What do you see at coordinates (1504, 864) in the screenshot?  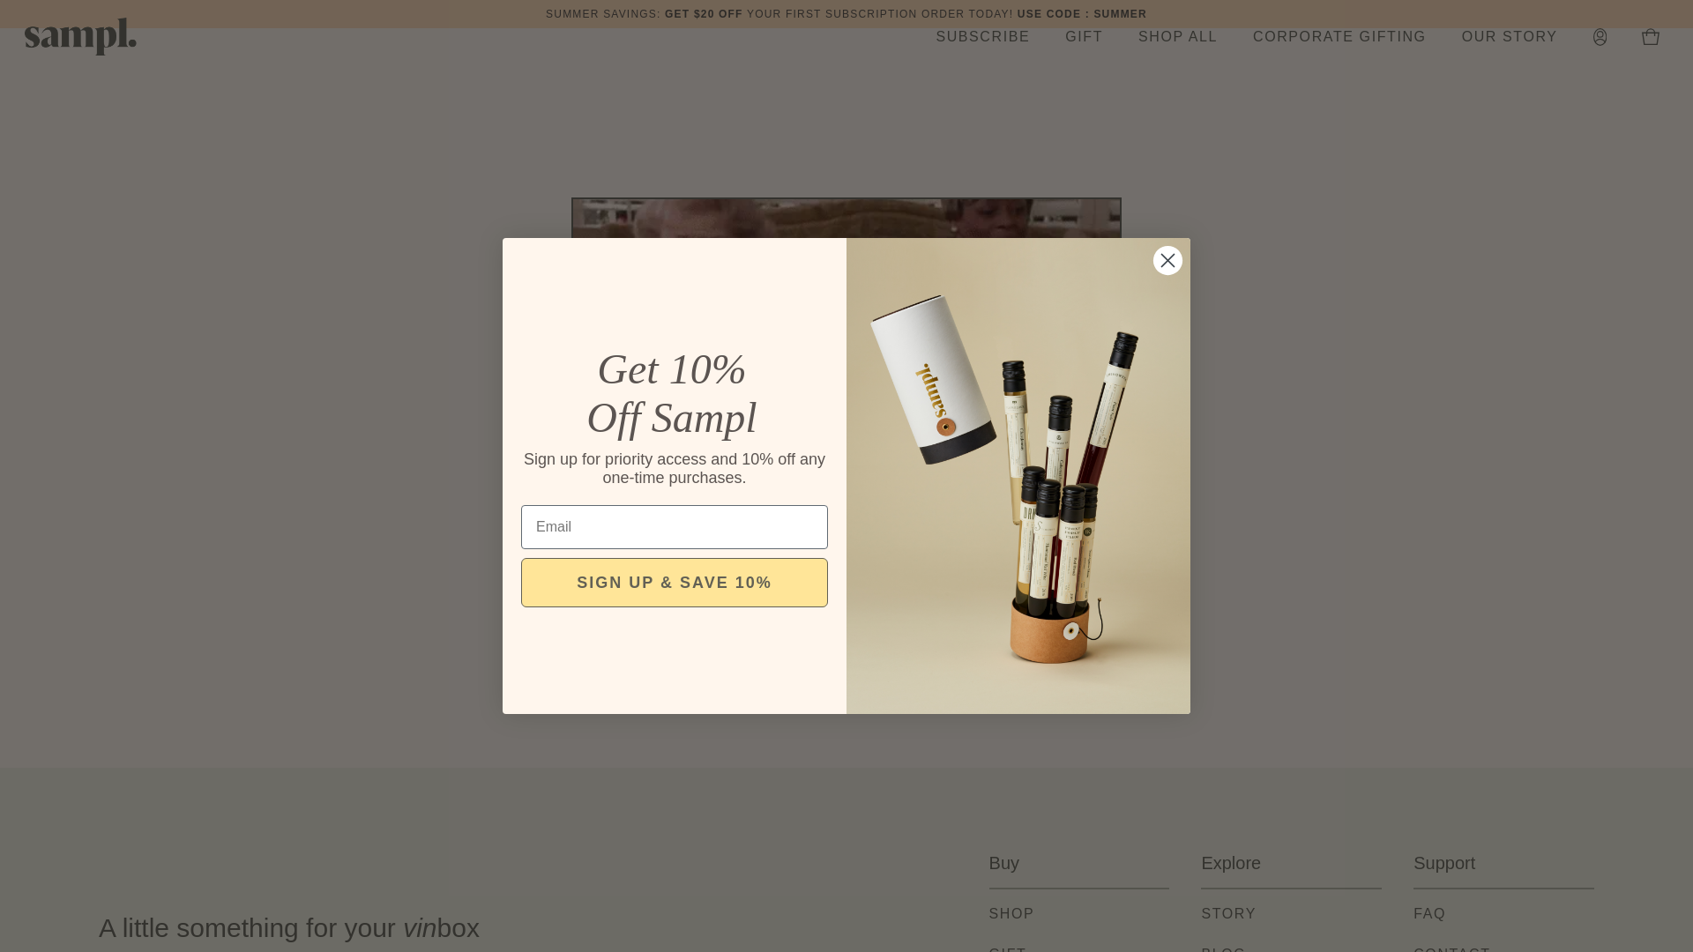 I see `Support` at bounding box center [1504, 864].